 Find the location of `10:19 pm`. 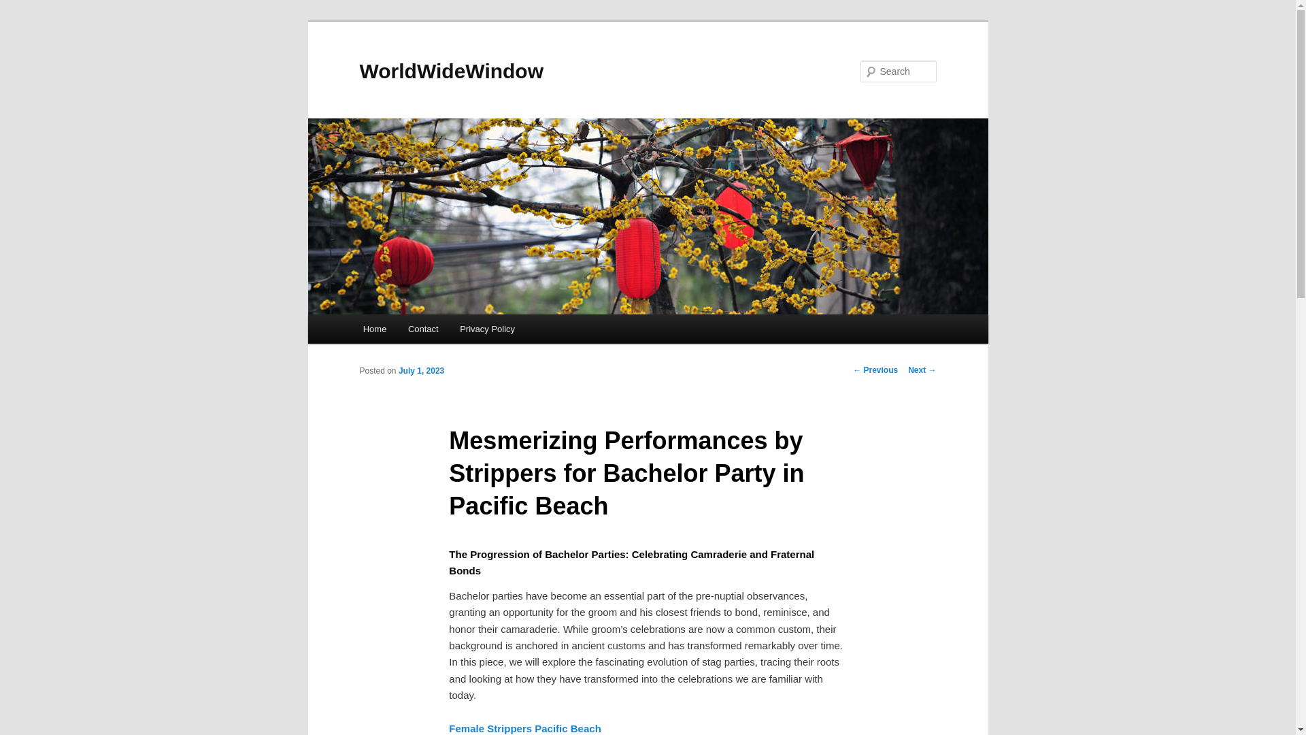

10:19 pm is located at coordinates (420, 370).